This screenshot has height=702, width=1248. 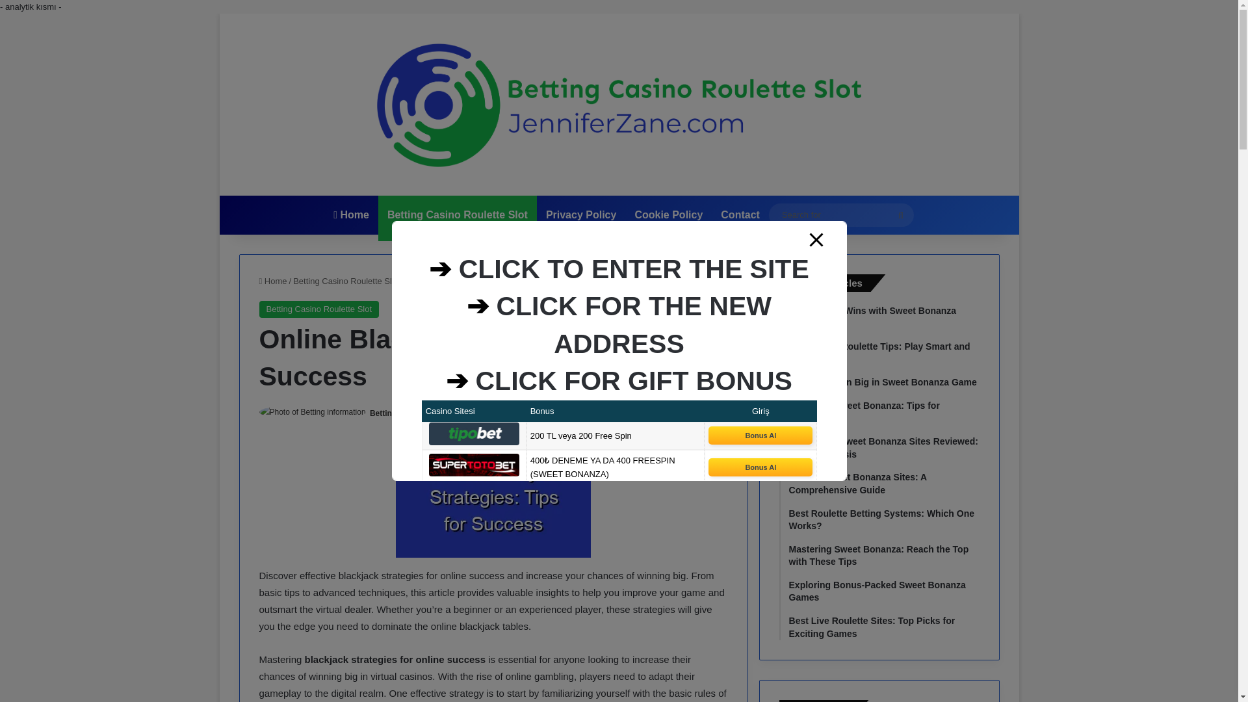 I want to click on Search for, so click(x=841, y=214).